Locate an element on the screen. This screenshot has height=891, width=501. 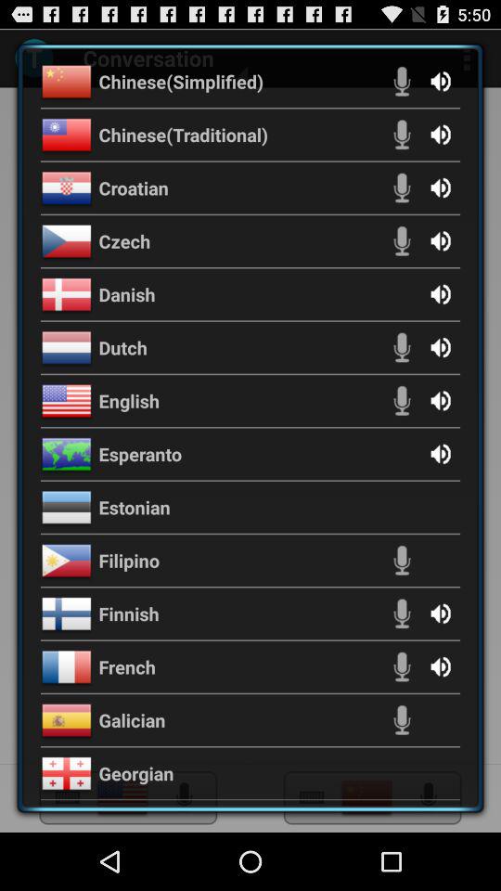
scroll until the filipino item is located at coordinates (129, 561).